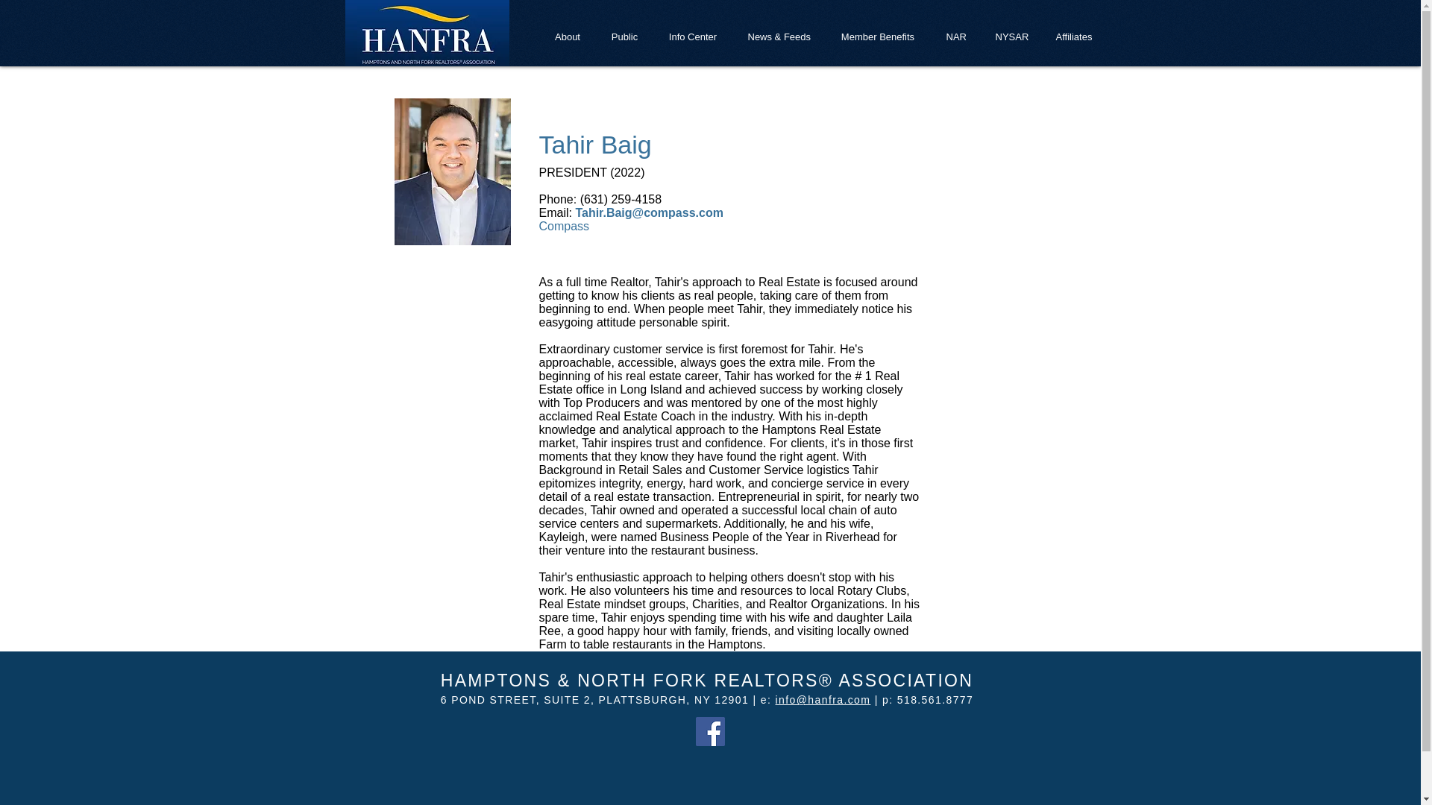 The height and width of the screenshot is (805, 1432). I want to click on Public, so click(625, 36).